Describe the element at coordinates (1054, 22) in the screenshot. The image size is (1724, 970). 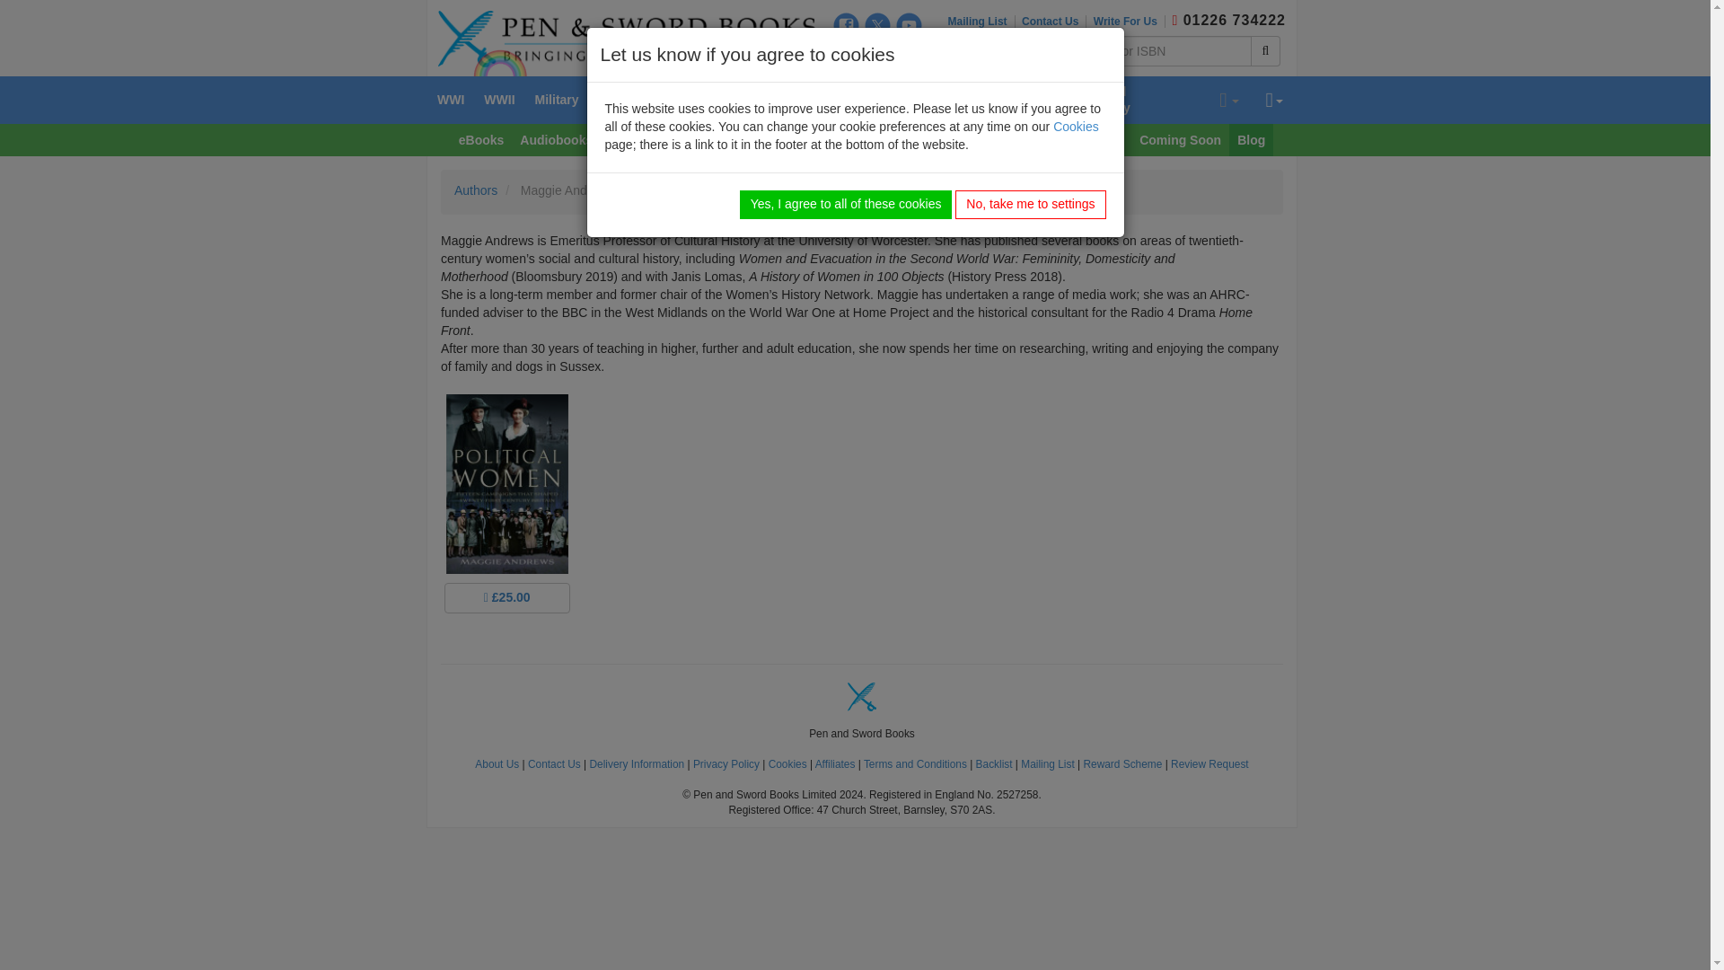
I see `Contact Us` at that location.